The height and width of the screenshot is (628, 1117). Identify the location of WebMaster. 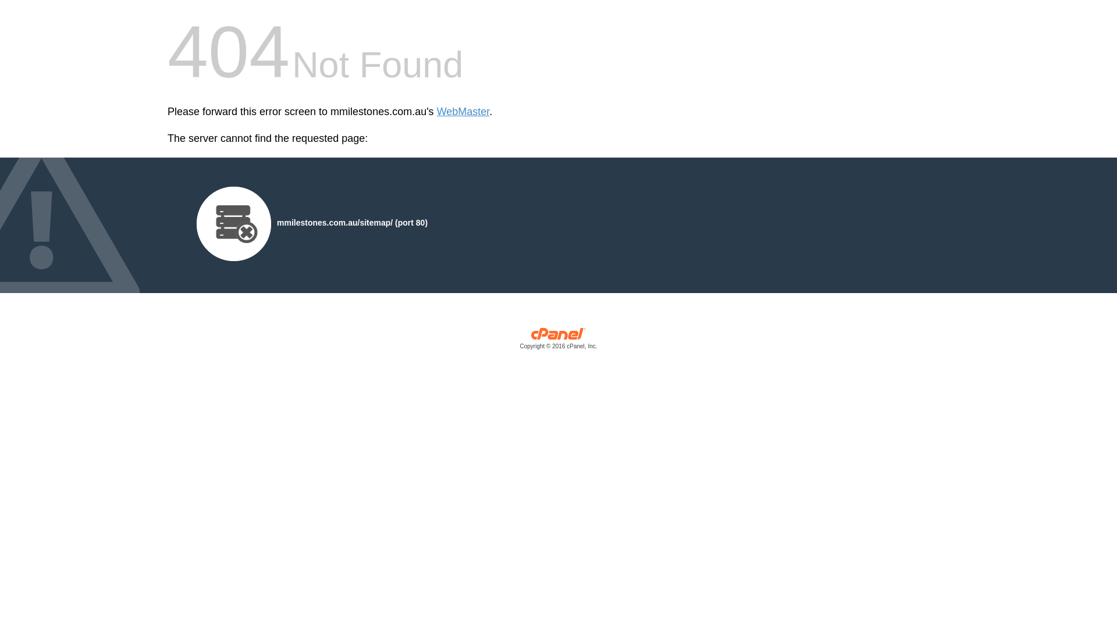
(463, 112).